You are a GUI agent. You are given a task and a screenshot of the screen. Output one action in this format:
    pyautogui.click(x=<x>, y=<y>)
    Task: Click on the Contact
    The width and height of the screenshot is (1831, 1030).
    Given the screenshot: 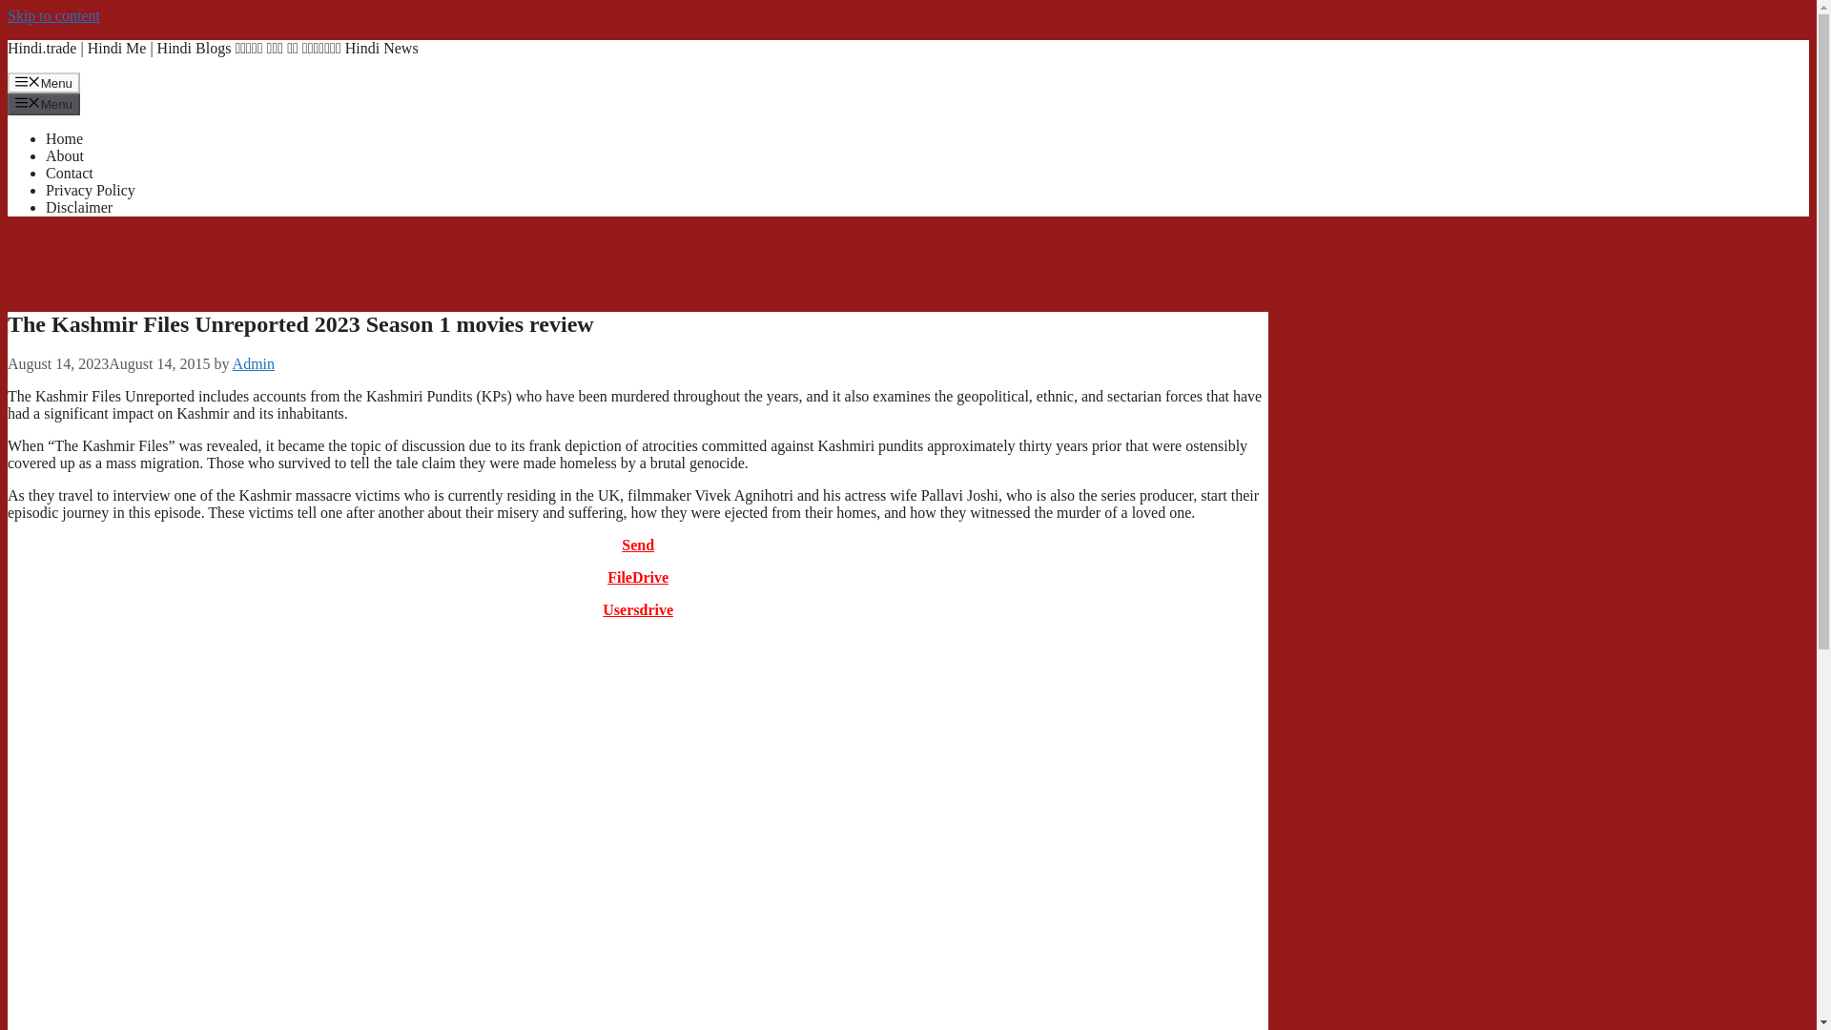 What is the action you would take?
    pyautogui.click(x=69, y=173)
    